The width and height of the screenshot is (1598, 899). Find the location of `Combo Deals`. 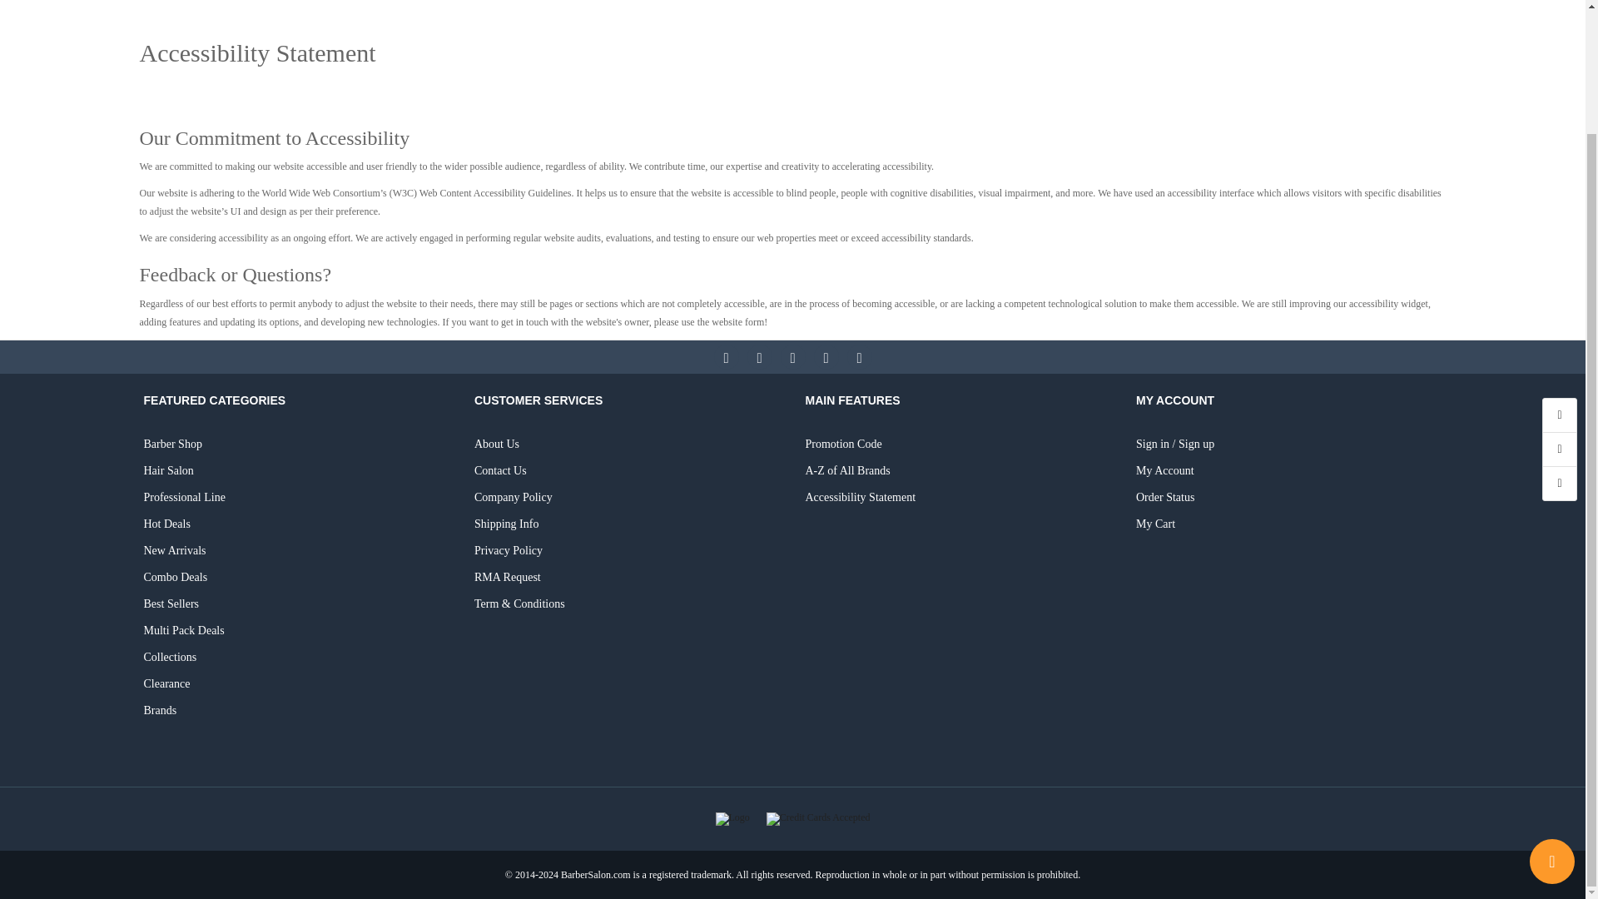

Combo Deals is located at coordinates (296, 578).